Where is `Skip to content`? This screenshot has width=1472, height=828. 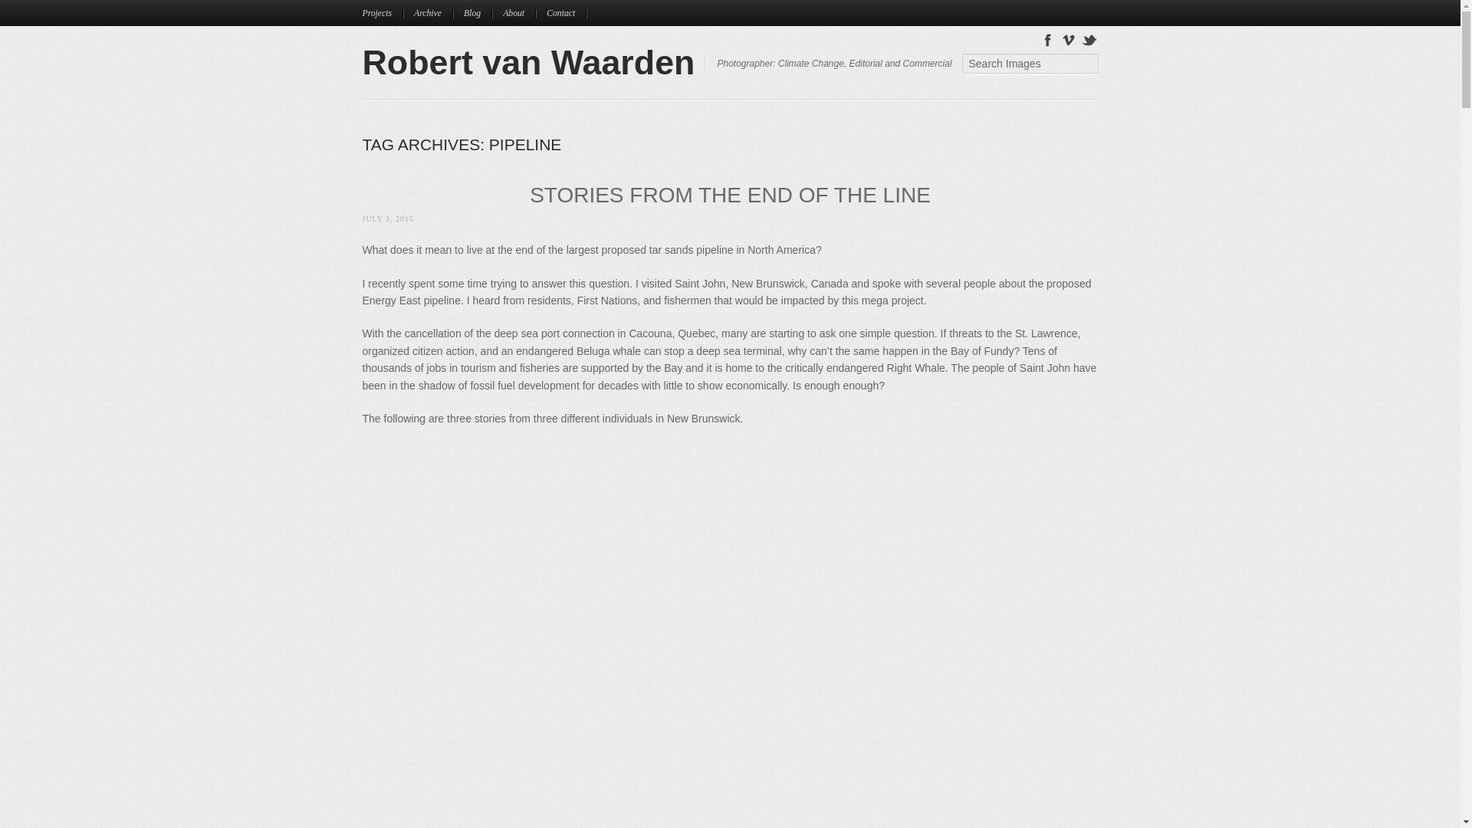
Skip to content is located at coordinates (399, 8).